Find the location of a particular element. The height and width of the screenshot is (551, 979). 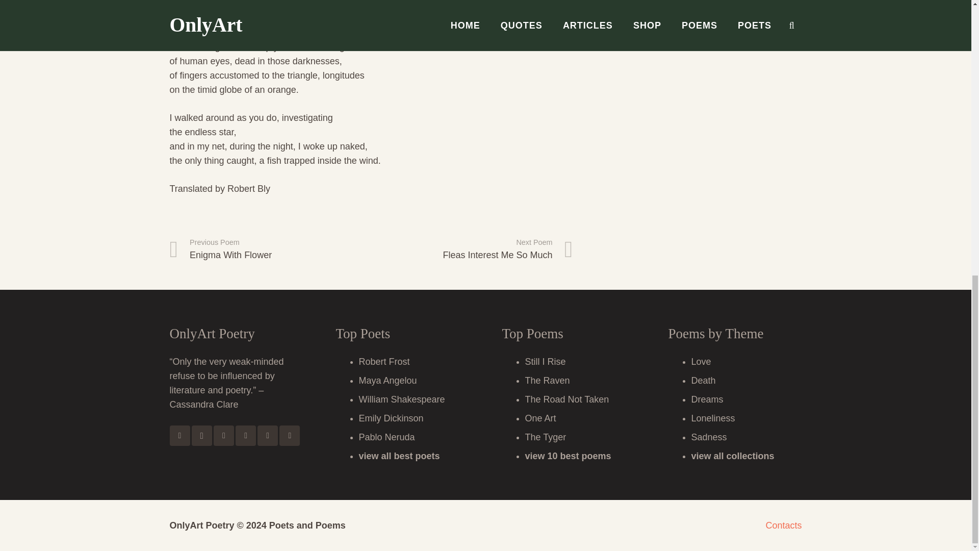

YouTube is located at coordinates (289, 435).